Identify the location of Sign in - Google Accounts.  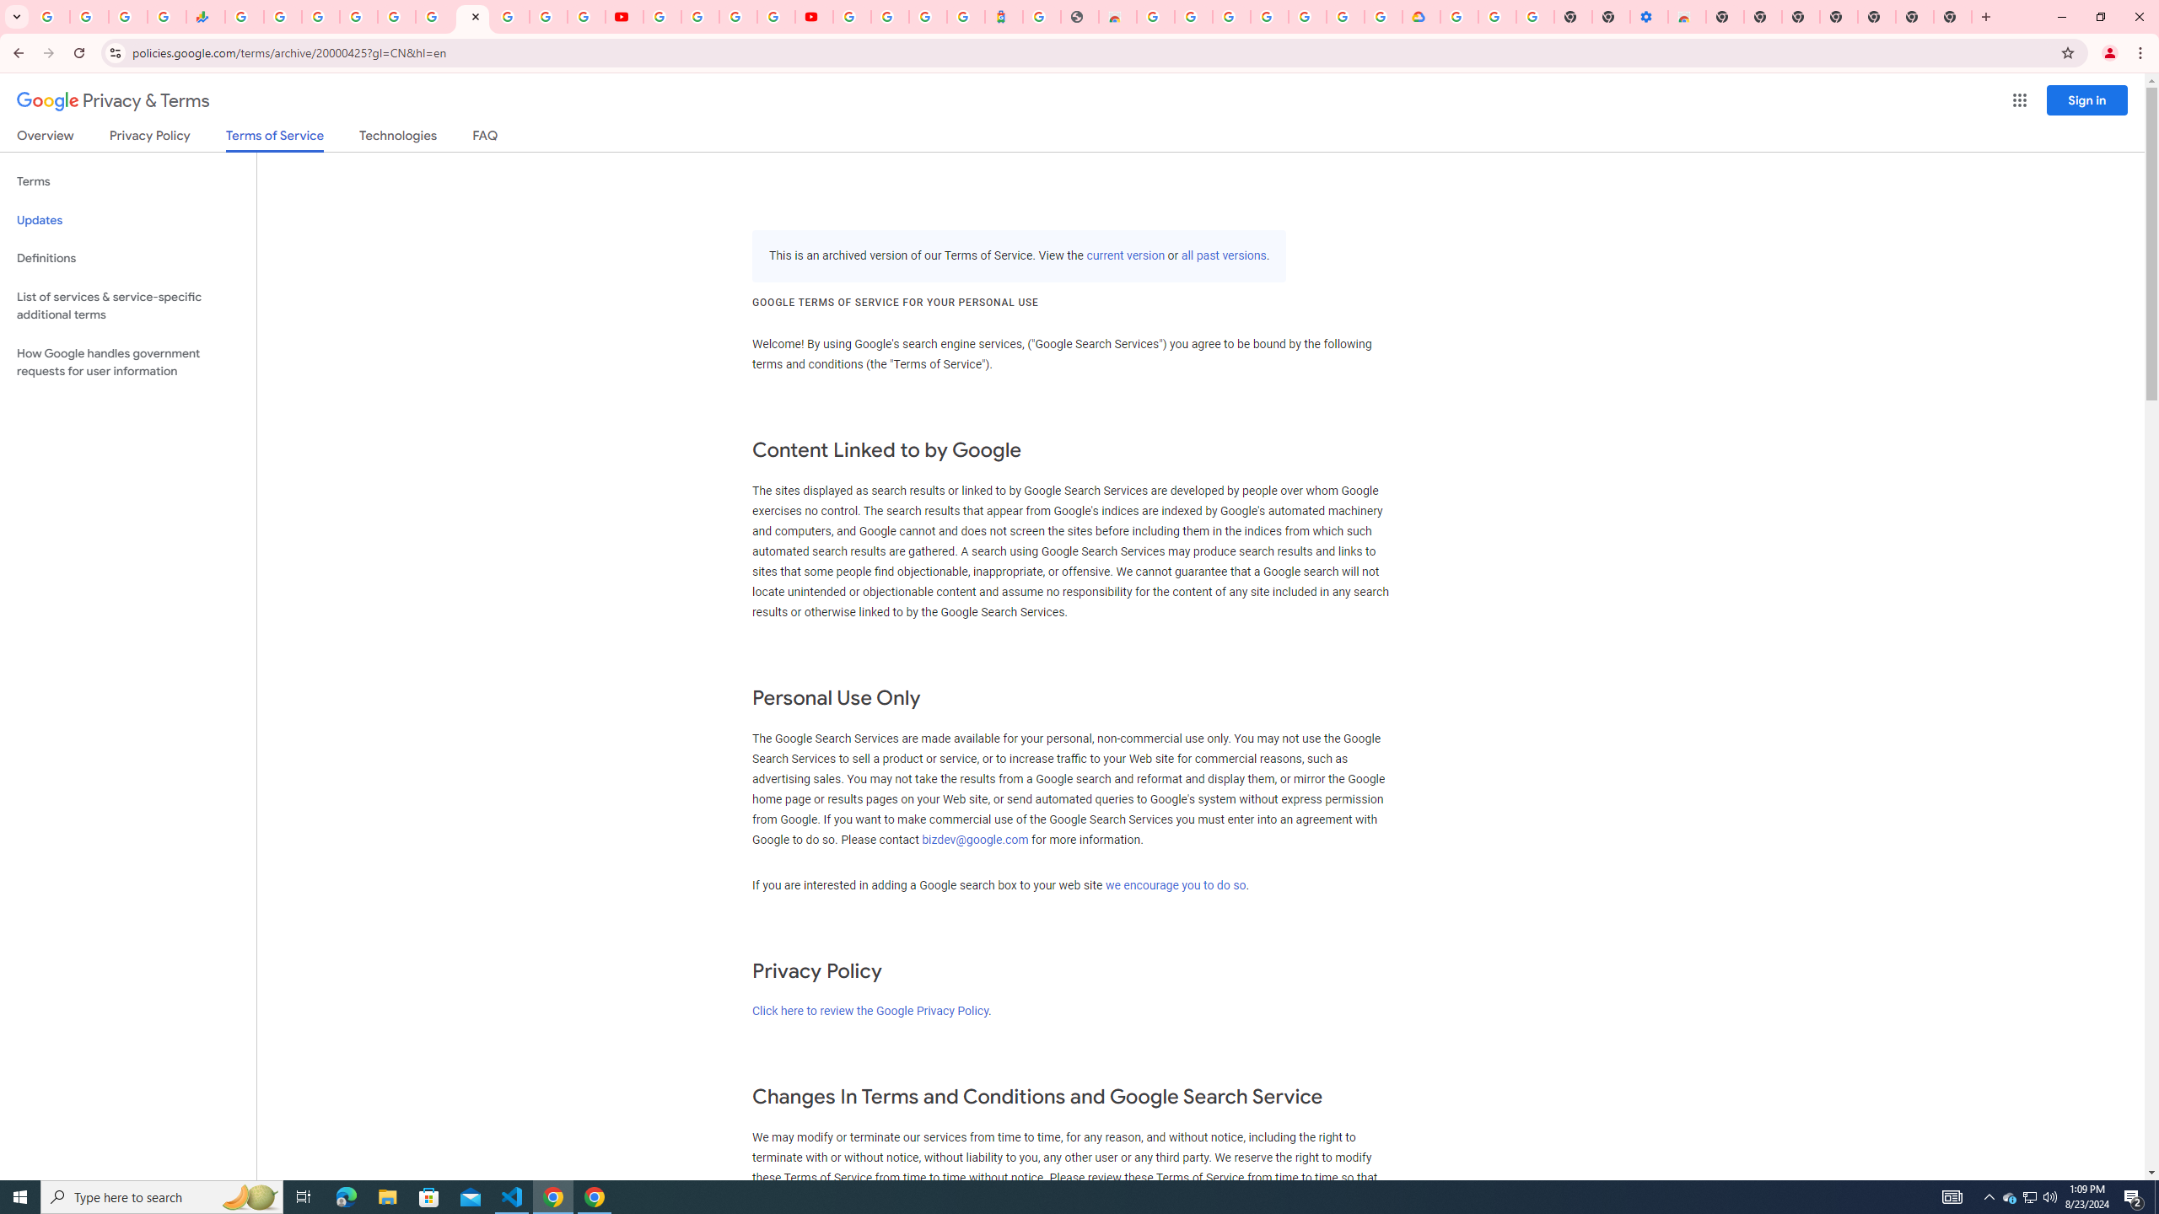
(1459, 17).